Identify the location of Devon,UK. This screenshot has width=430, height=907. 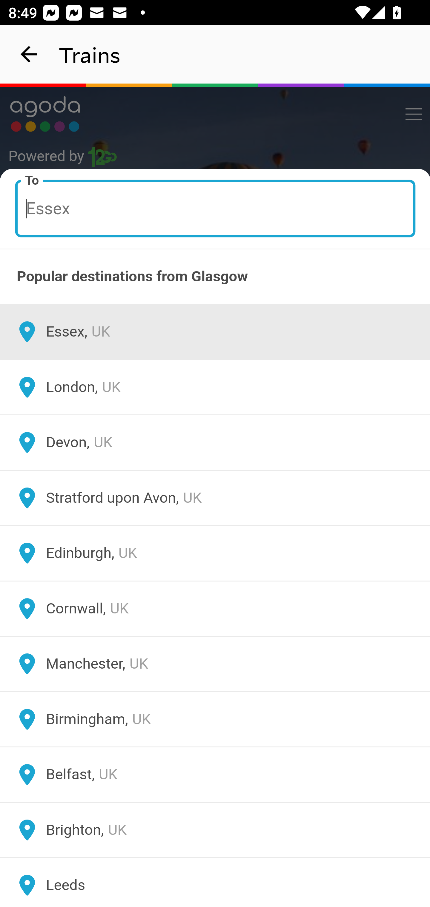
(215, 442).